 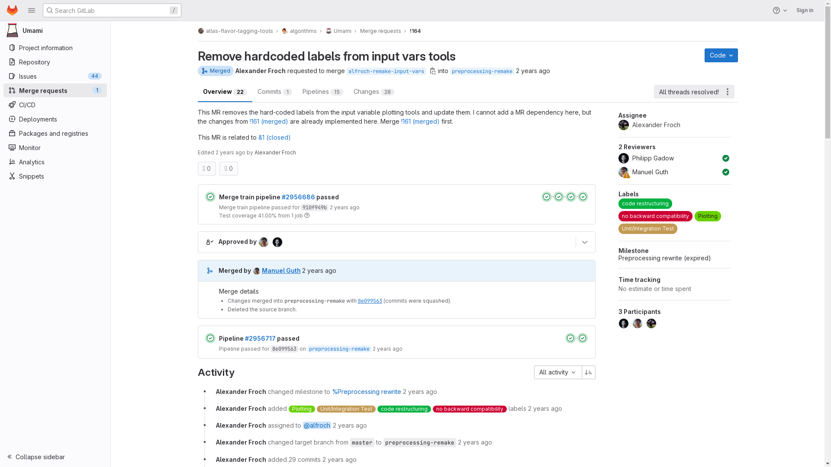 What do you see at coordinates (274, 92) in the screenshot?
I see `Commits
1` at bounding box center [274, 92].